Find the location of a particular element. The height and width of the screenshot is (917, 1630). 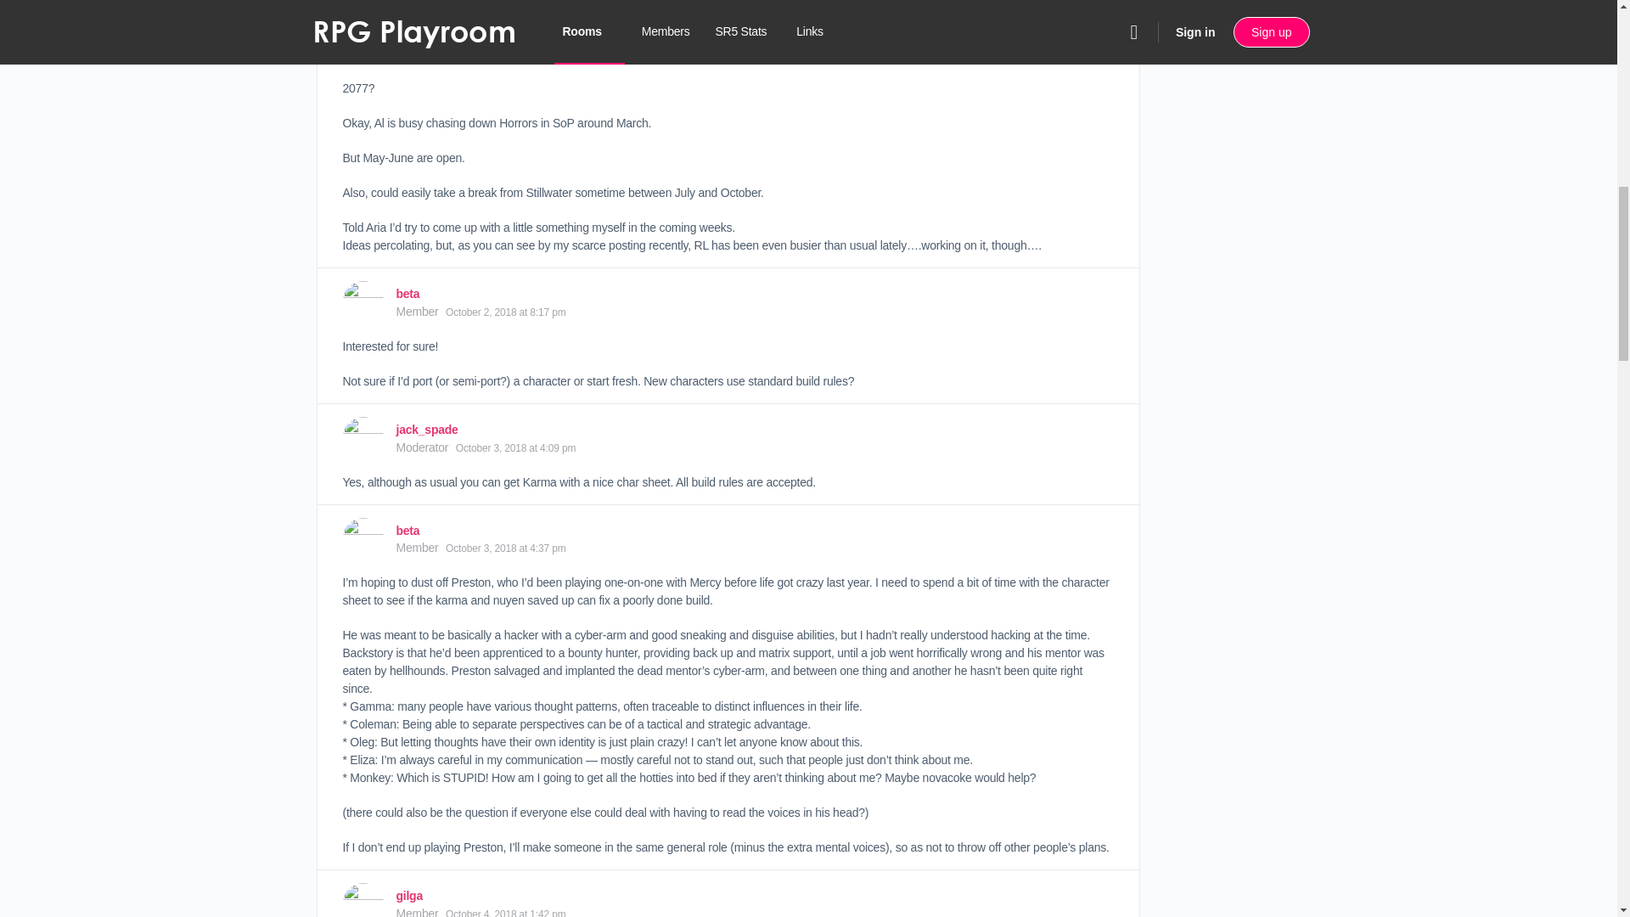

View adamu's profile is located at coordinates (414, 3).